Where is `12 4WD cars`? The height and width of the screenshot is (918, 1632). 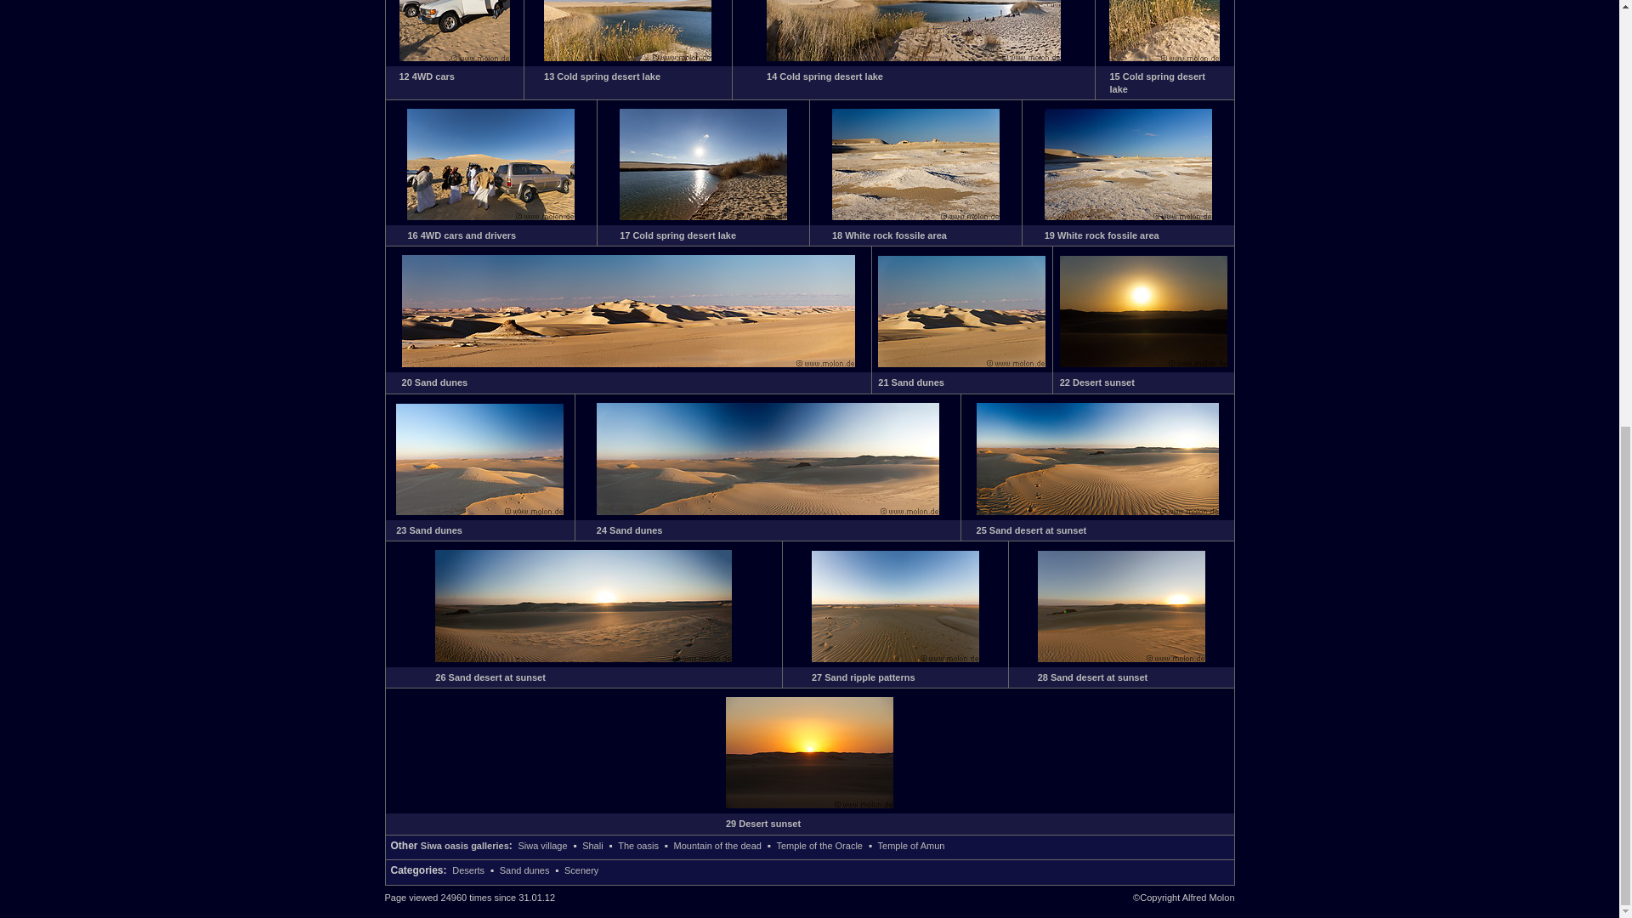 12 4WD cars is located at coordinates (427, 76).